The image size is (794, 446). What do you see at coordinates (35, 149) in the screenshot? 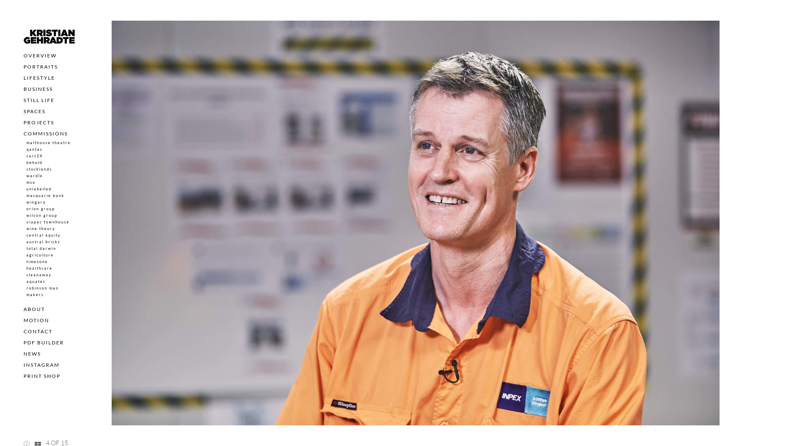
I see `qantas` at bounding box center [35, 149].